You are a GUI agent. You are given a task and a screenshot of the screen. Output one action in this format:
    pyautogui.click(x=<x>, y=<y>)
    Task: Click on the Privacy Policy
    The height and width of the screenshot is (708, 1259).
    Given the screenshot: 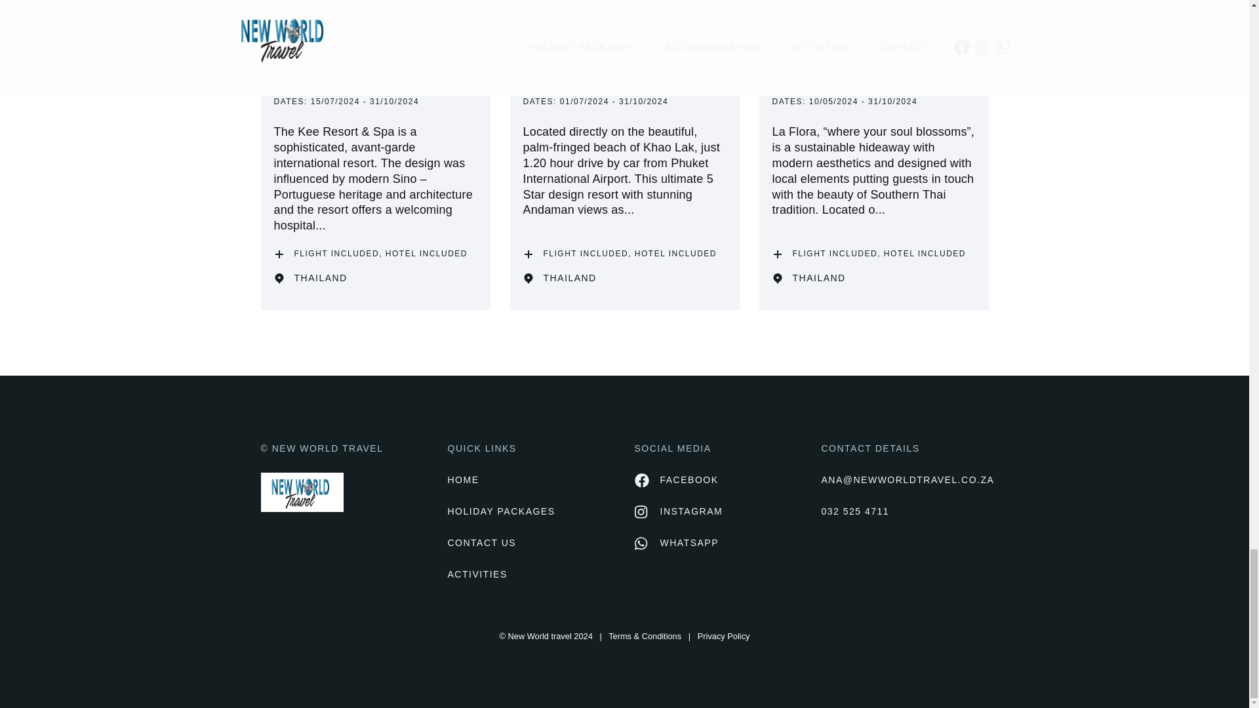 What is the action you would take?
    pyautogui.click(x=724, y=636)
    